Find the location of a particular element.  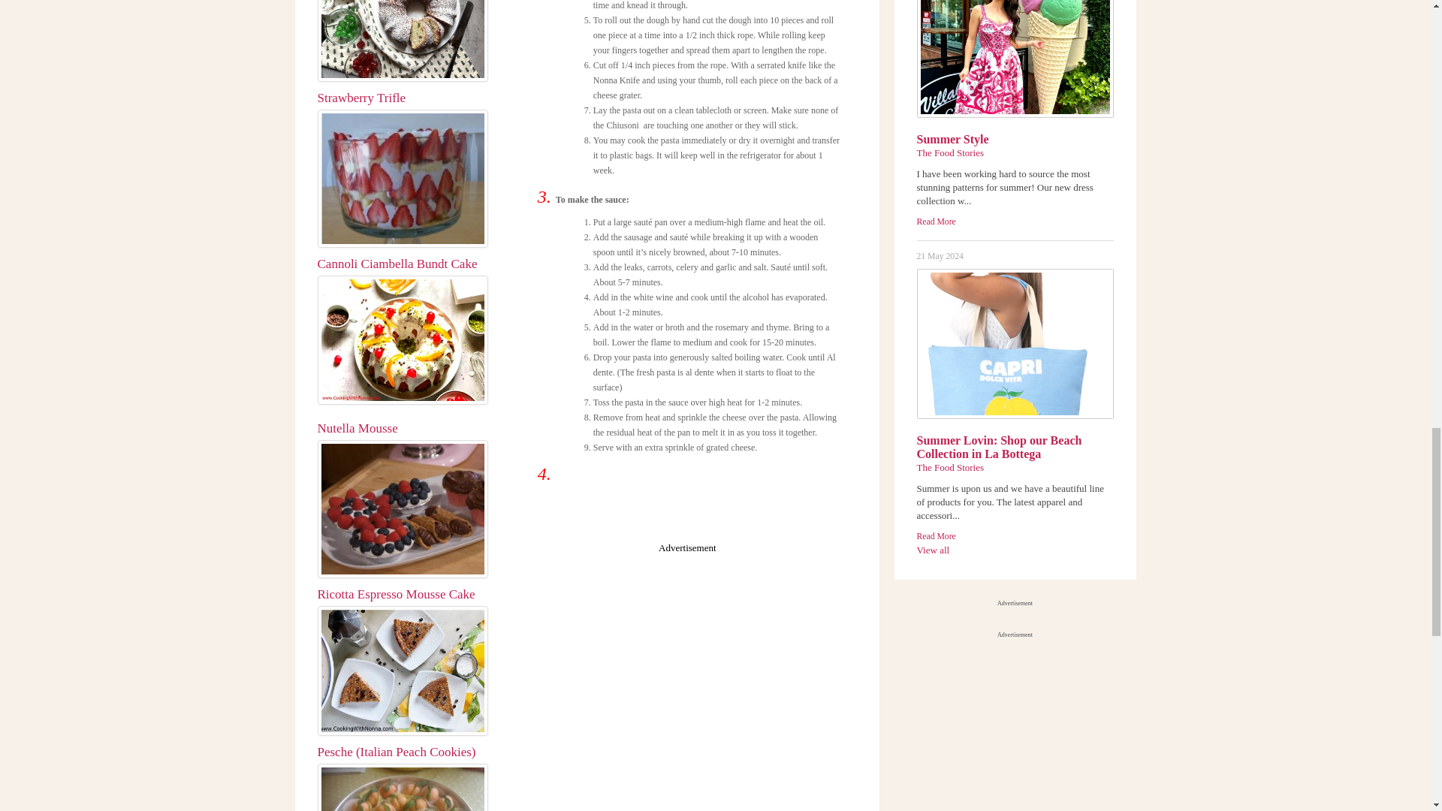

Ricotta Espresso Mousse Cake is located at coordinates (402, 670).